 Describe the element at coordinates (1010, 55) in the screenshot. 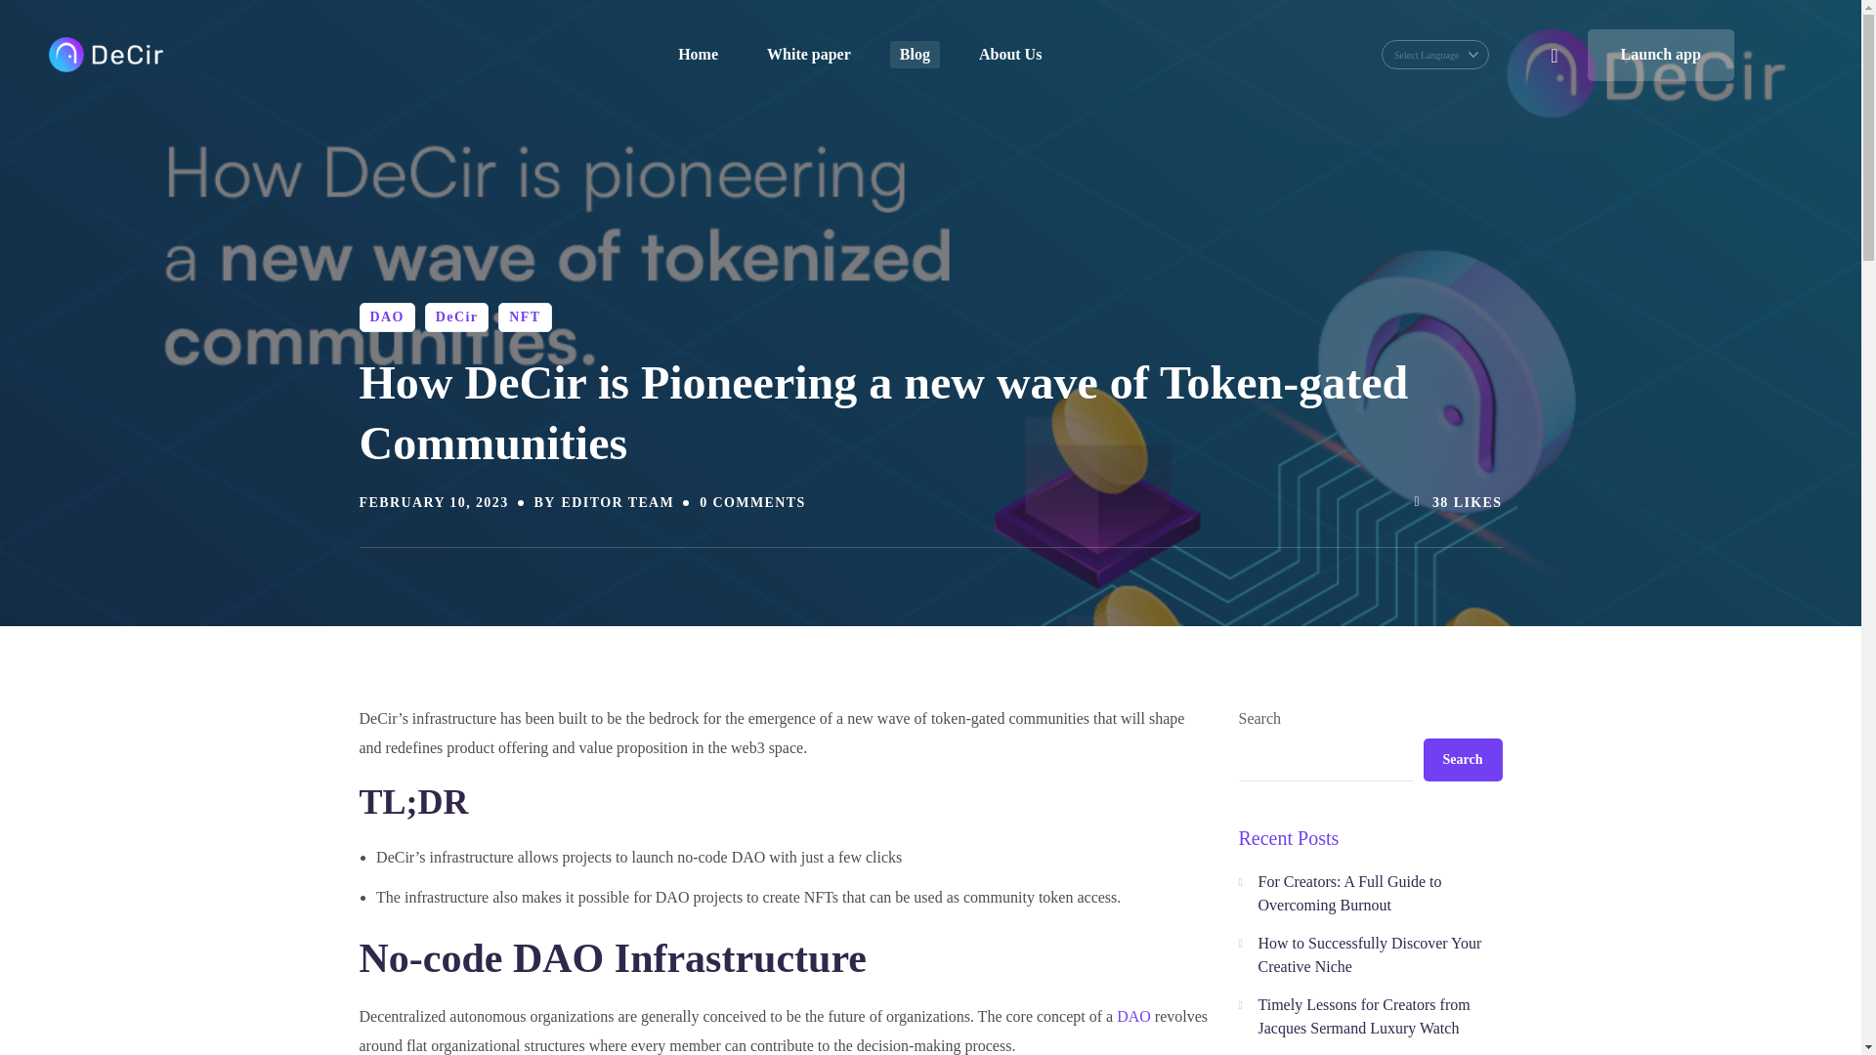

I see `About Us` at that location.